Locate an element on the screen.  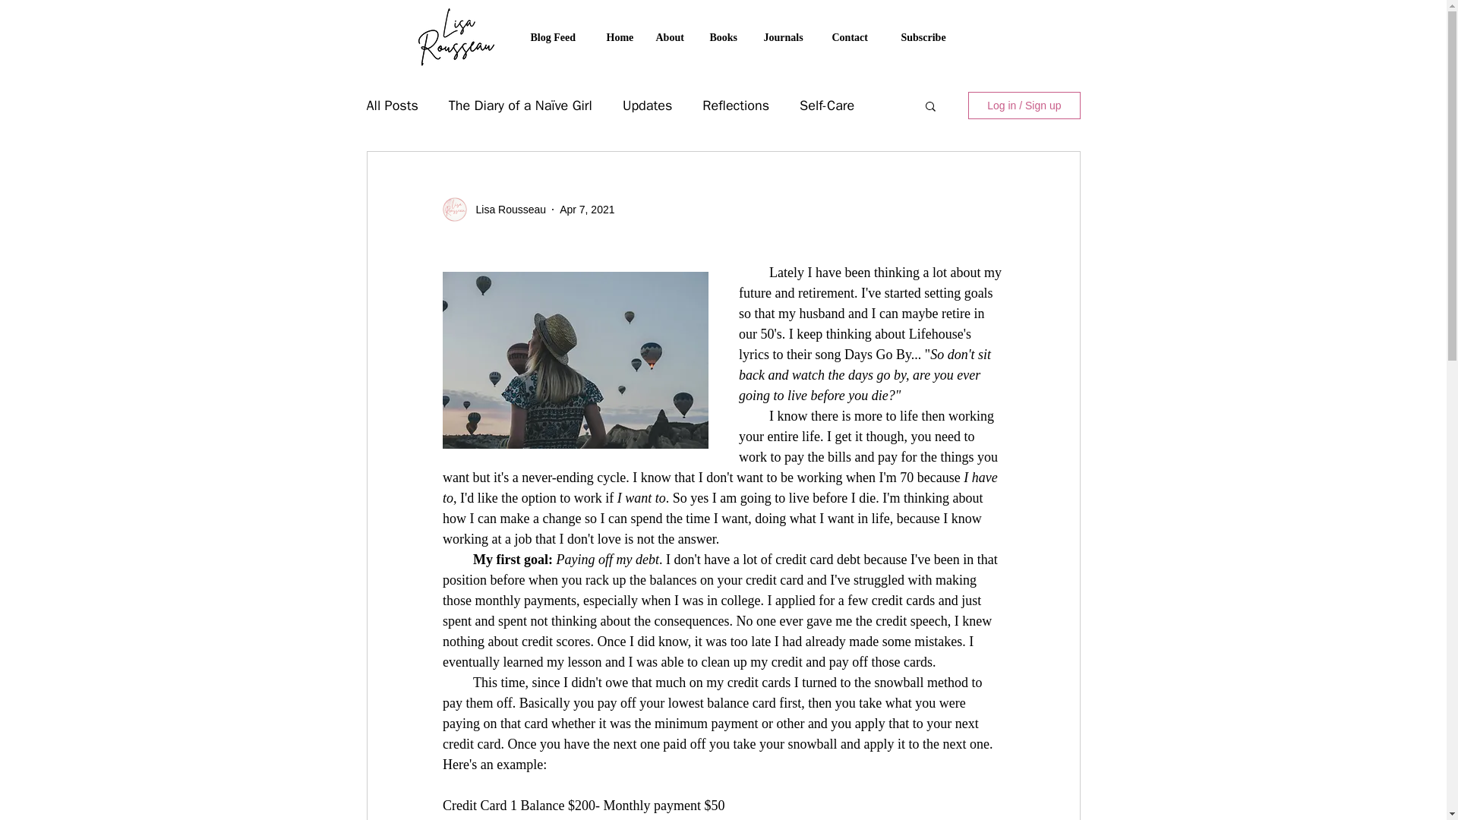
Reflections is located at coordinates (736, 106).